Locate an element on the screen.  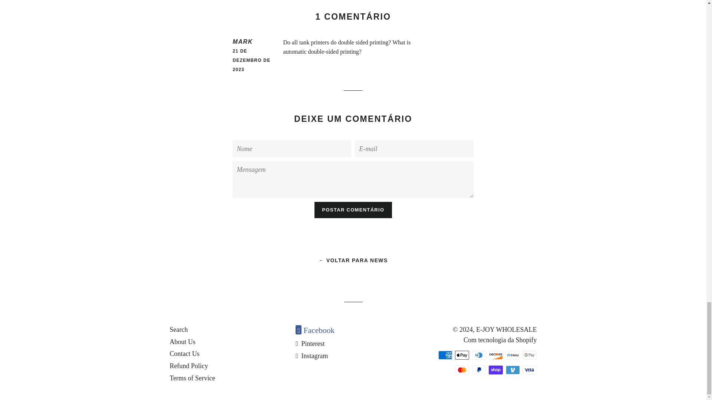
E-JOY WHOLESALE em Pinterest is located at coordinates (310, 344).